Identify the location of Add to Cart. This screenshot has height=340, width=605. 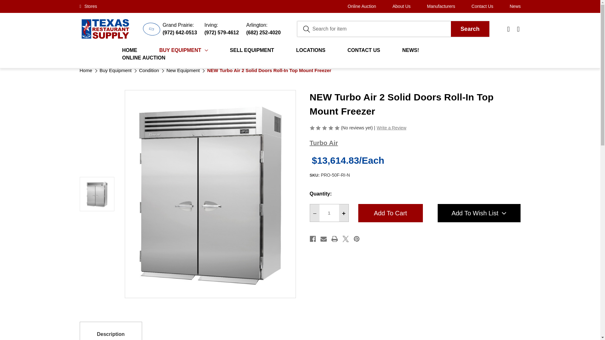
(390, 213).